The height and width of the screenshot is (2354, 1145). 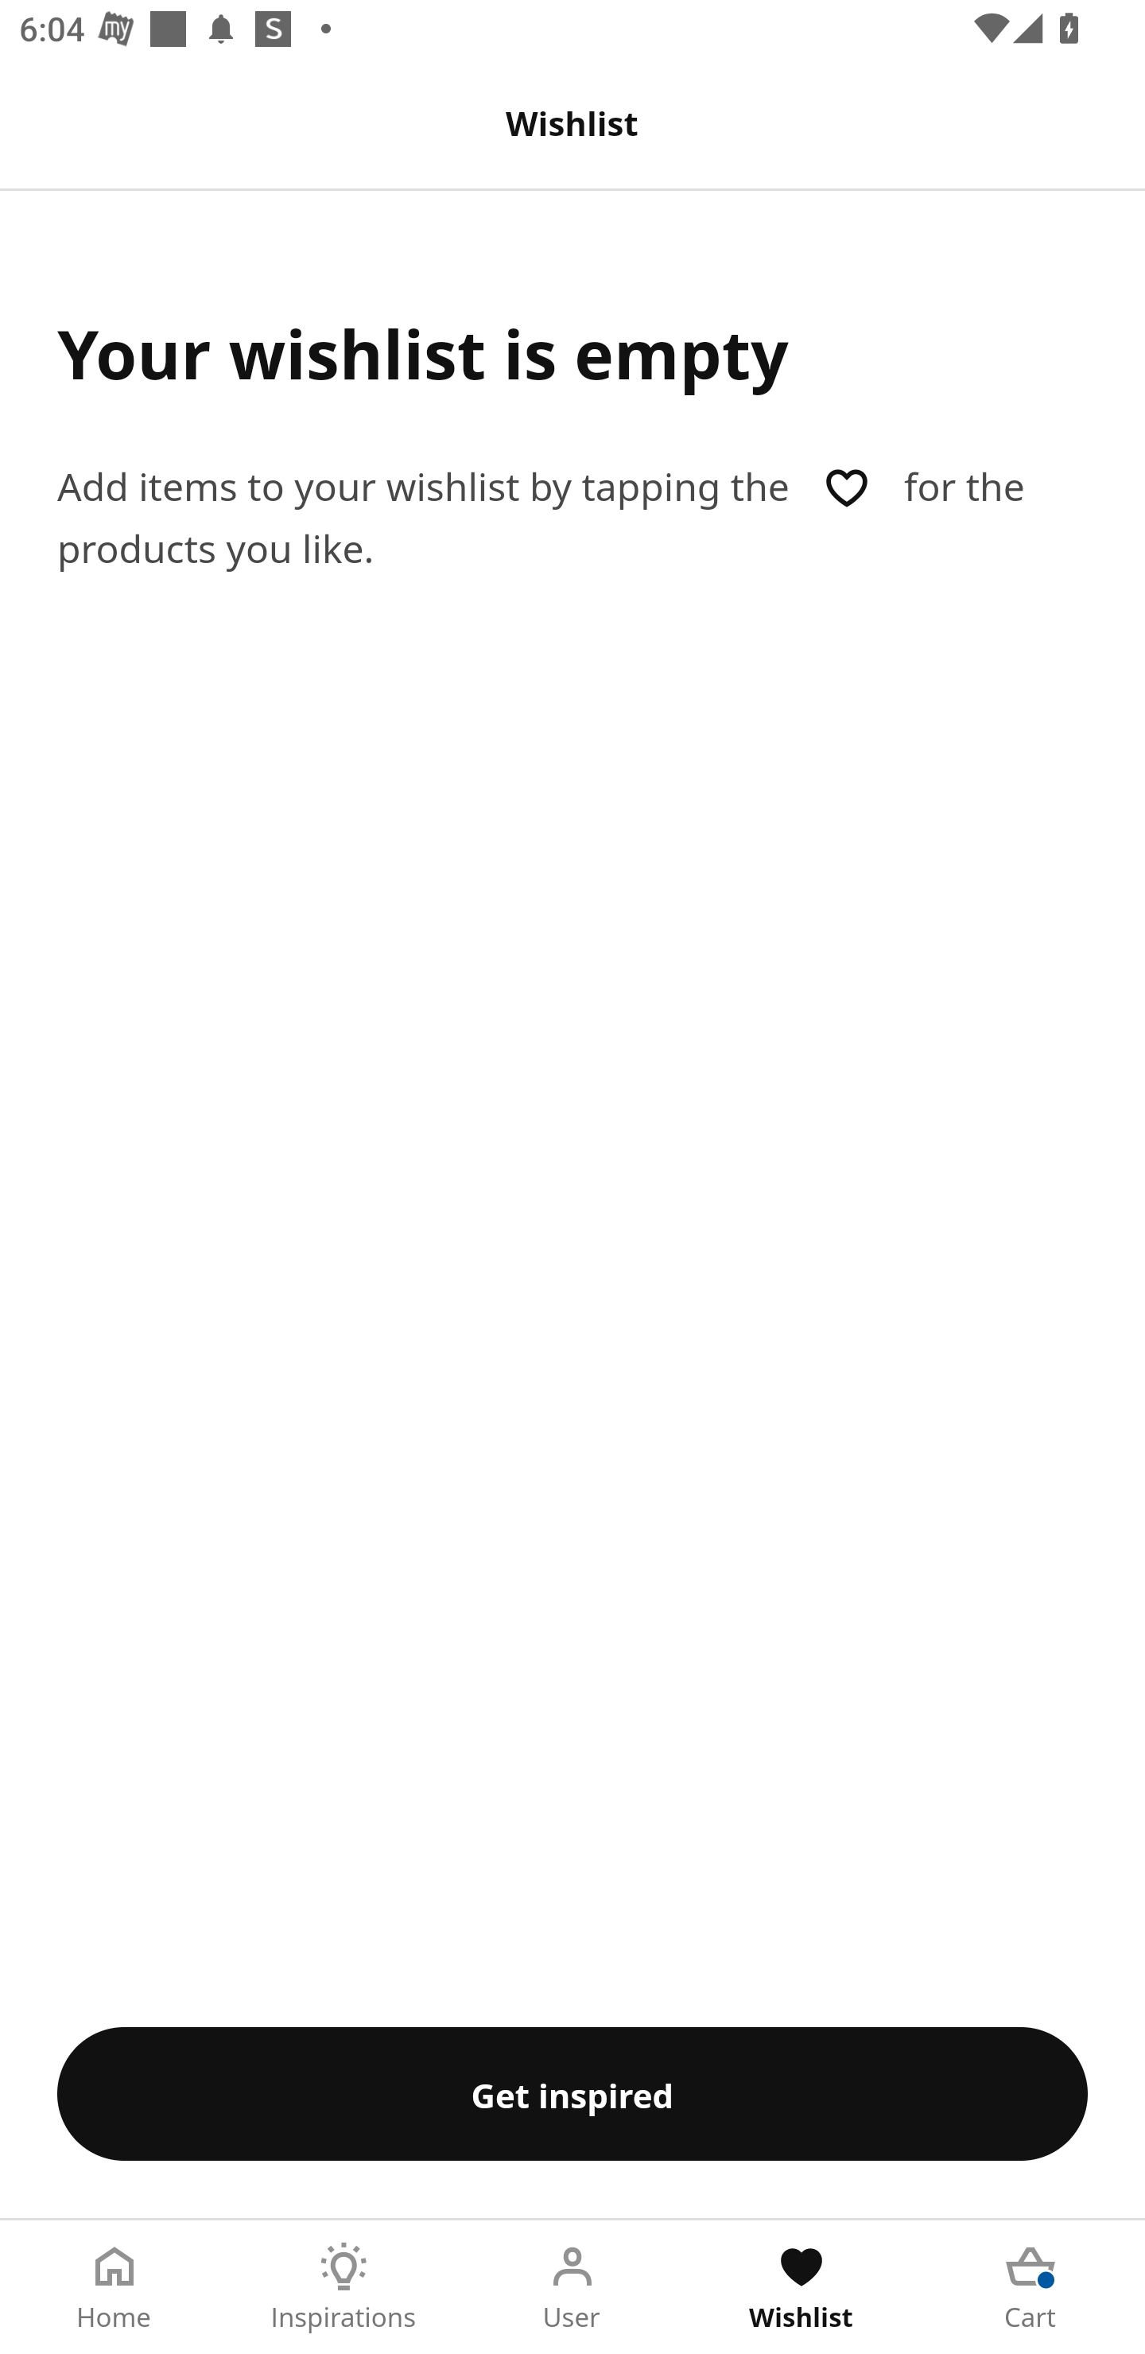 What do you see at coordinates (1030, 2287) in the screenshot?
I see `Cart
Tab 5 of 5` at bounding box center [1030, 2287].